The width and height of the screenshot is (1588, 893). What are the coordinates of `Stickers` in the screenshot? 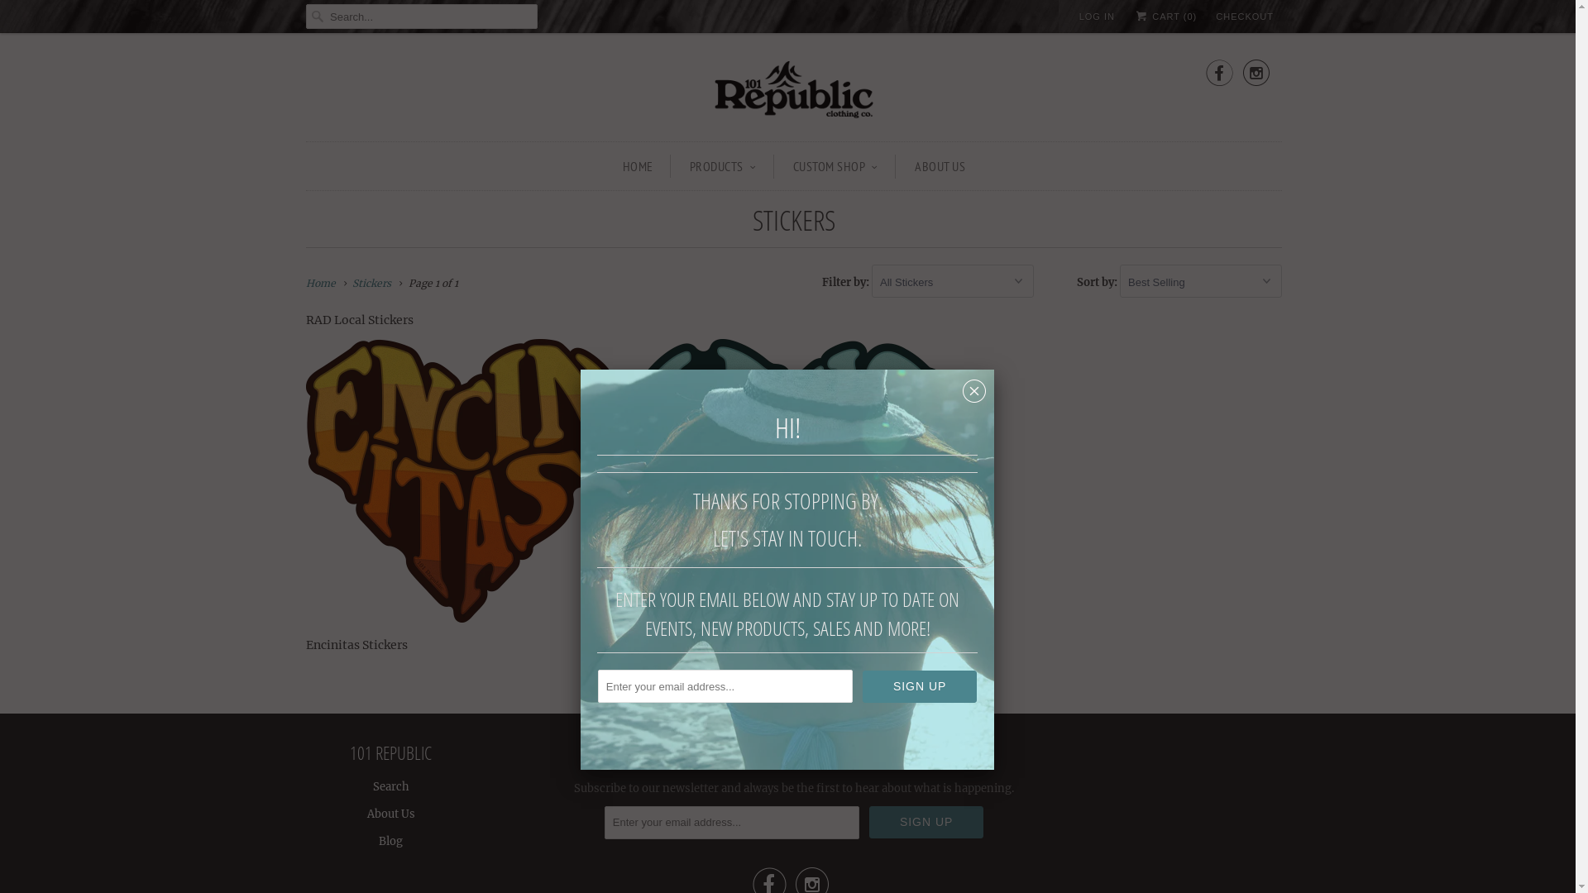 It's located at (372, 283).